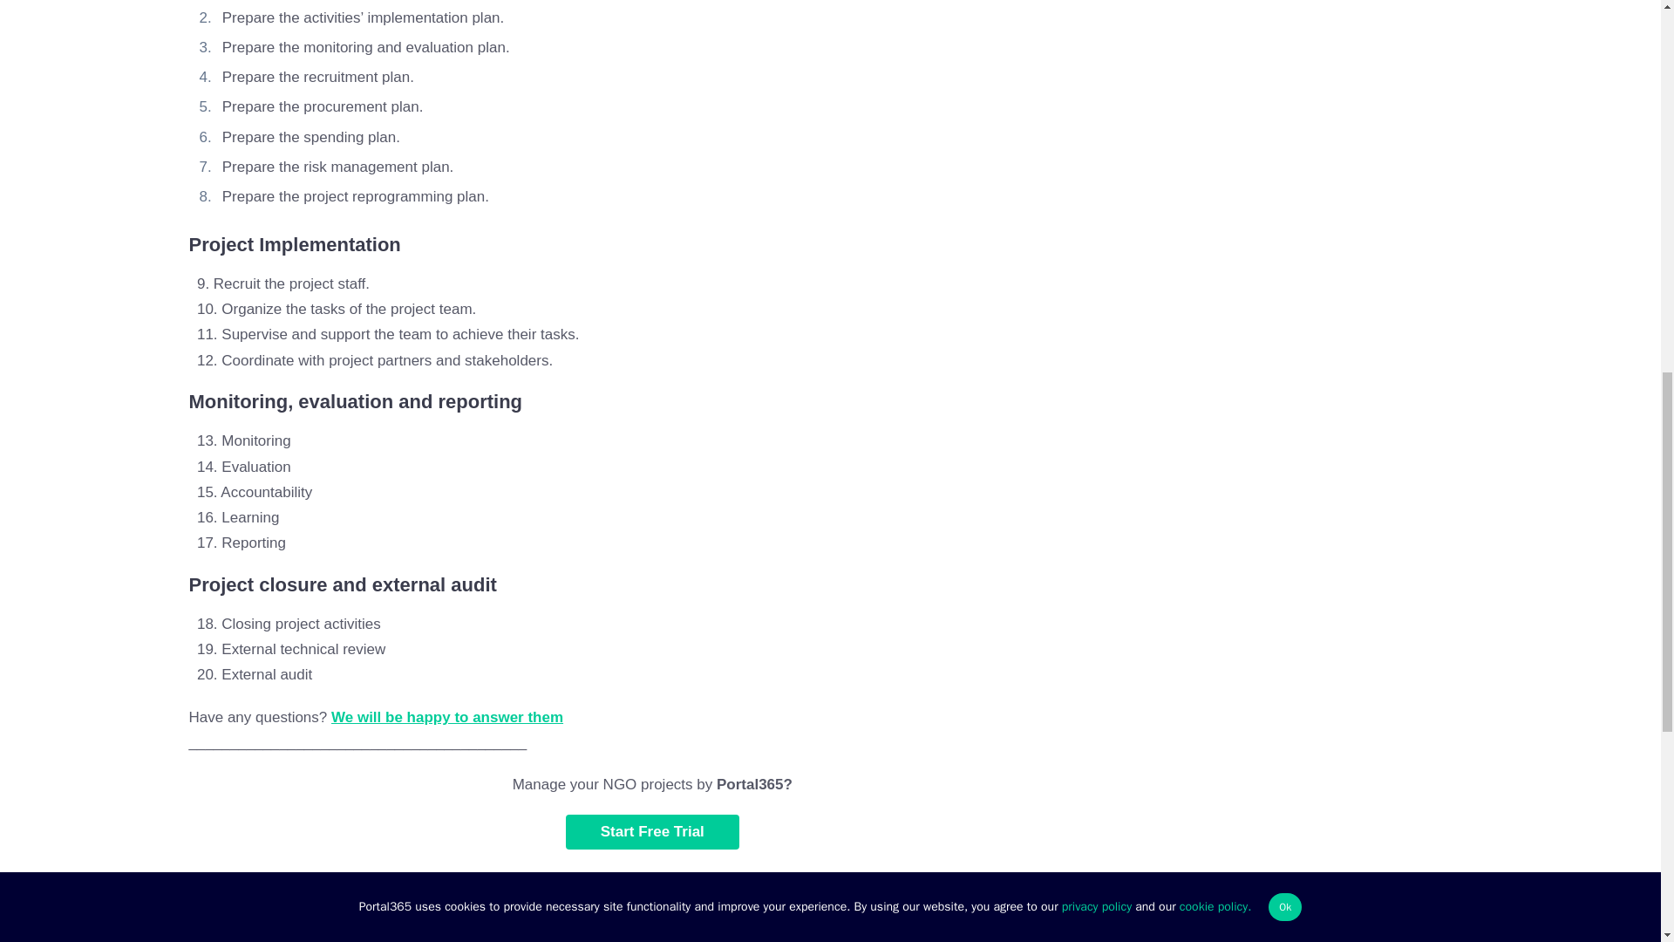 This screenshot has height=942, width=1674. What do you see at coordinates (652, 832) in the screenshot?
I see `Start Free Trial` at bounding box center [652, 832].